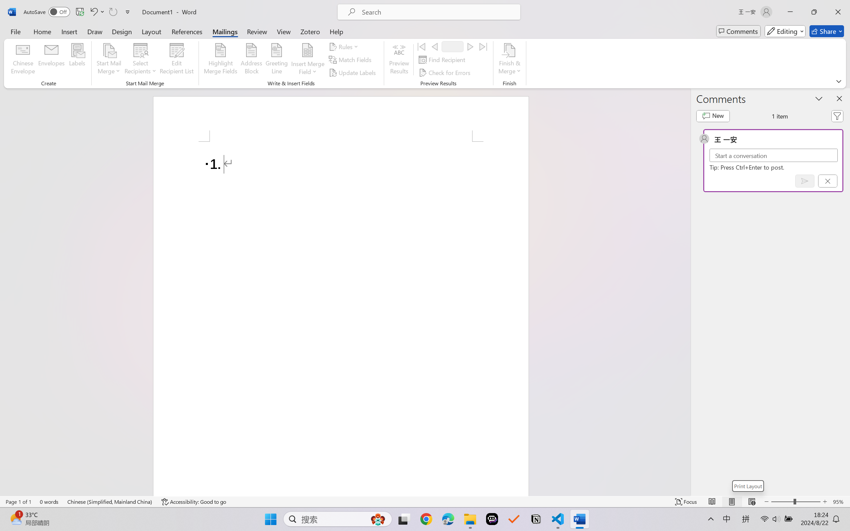 The width and height of the screenshot is (850, 531). I want to click on Labels..., so click(77, 60).